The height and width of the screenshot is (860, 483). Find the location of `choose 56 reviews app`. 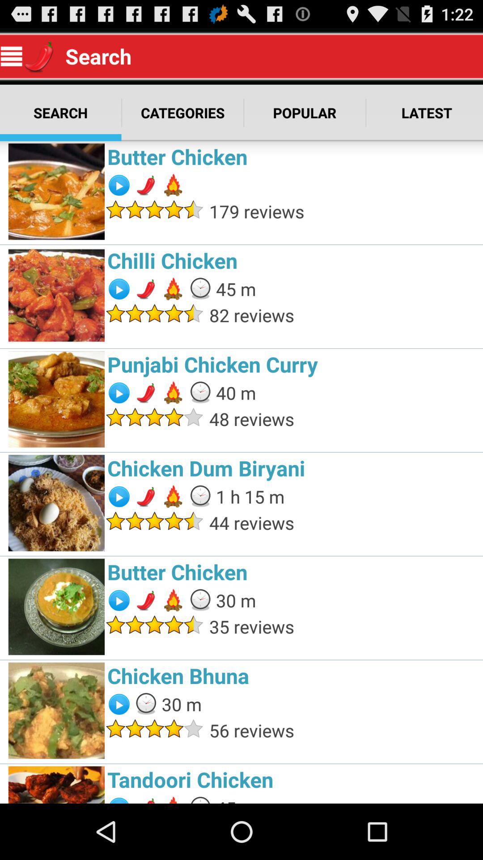

choose 56 reviews app is located at coordinates (343, 730).